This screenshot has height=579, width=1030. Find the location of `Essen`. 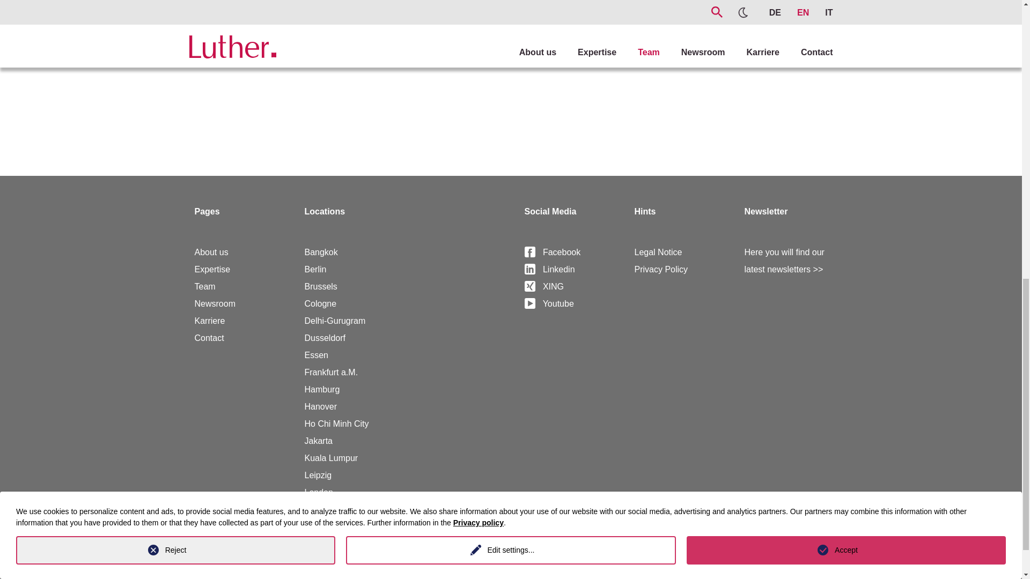

Essen is located at coordinates (317, 355).